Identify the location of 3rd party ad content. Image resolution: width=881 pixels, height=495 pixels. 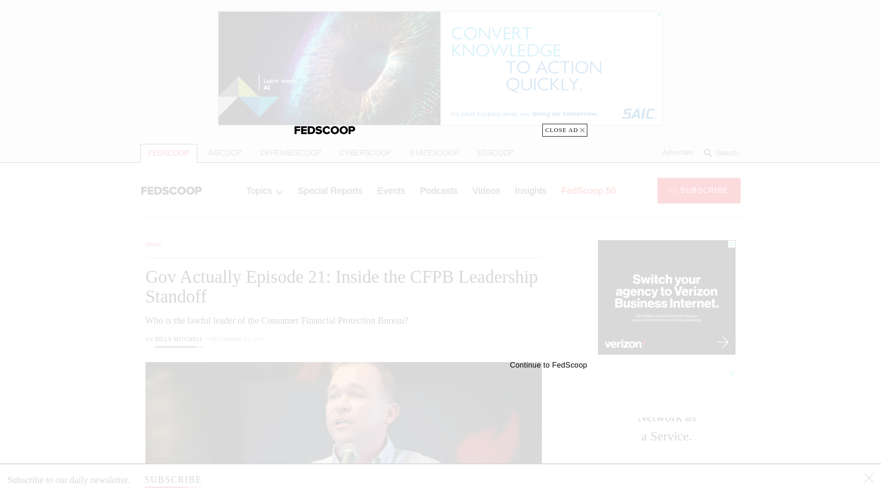
(667, 297).